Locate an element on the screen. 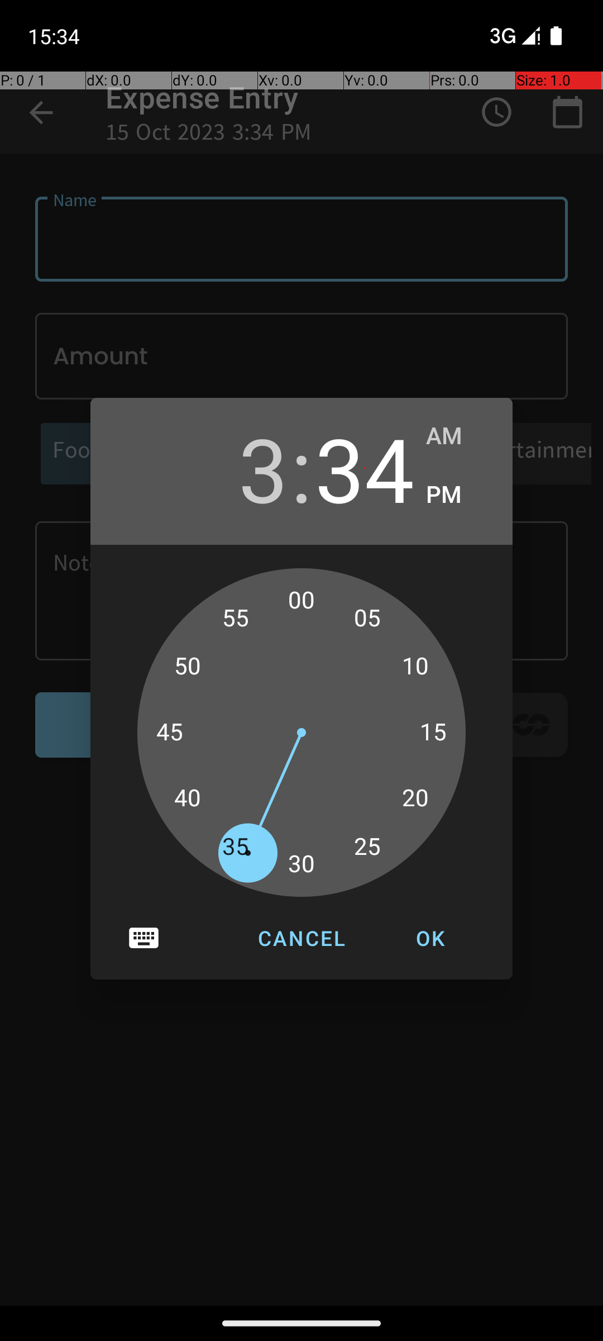 Image resolution: width=603 pixels, height=1341 pixels. 50 is located at coordinates (187, 667).